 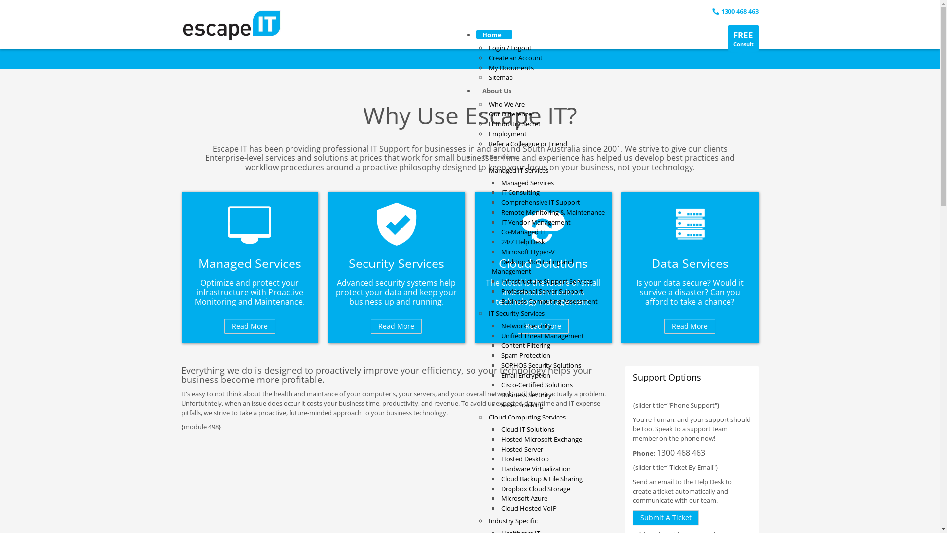 I want to click on Read More, so click(x=250, y=326).